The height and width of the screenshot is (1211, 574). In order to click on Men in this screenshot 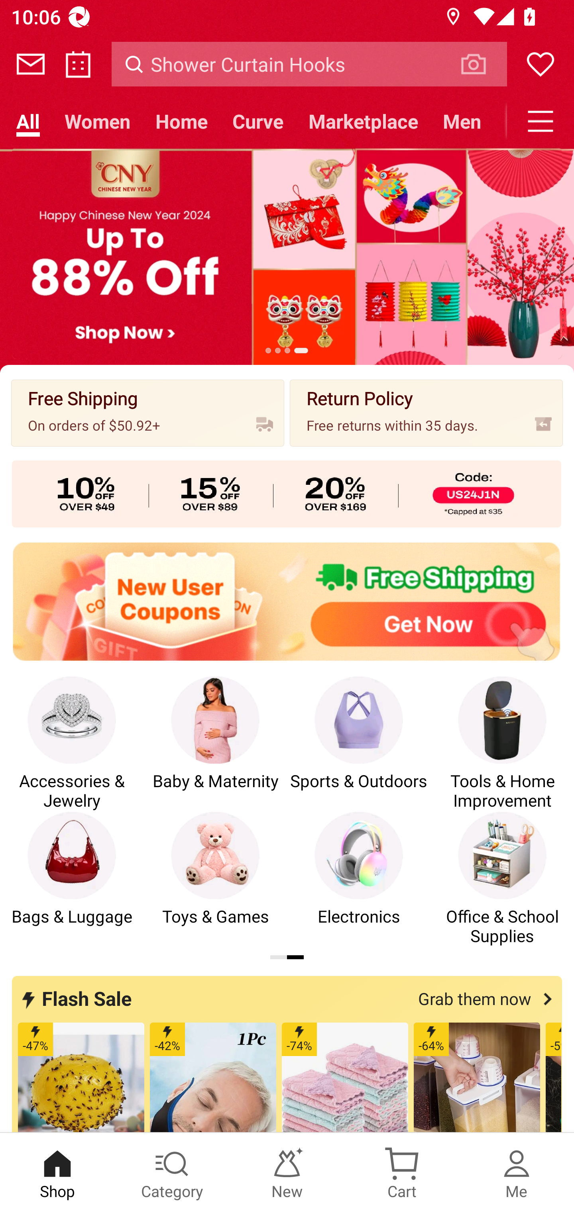, I will do `click(462, 121)`.